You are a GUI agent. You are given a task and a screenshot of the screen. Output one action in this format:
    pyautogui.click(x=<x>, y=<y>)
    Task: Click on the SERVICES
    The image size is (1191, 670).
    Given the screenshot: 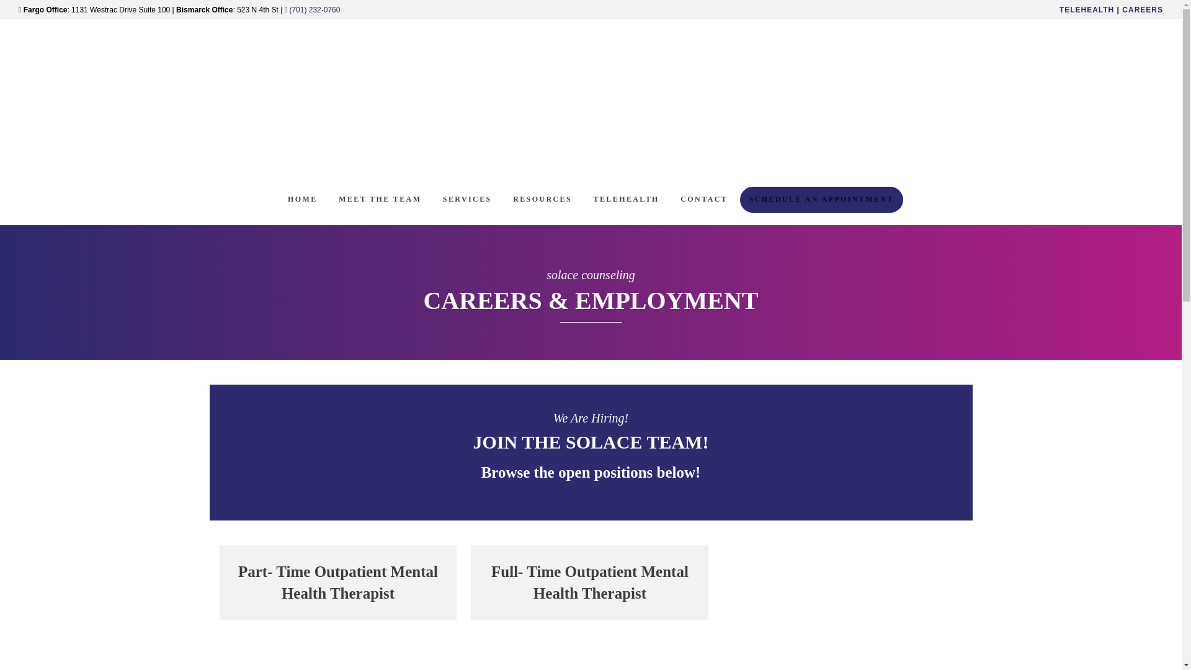 What is the action you would take?
    pyautogui.click(x=467, y=200)
    